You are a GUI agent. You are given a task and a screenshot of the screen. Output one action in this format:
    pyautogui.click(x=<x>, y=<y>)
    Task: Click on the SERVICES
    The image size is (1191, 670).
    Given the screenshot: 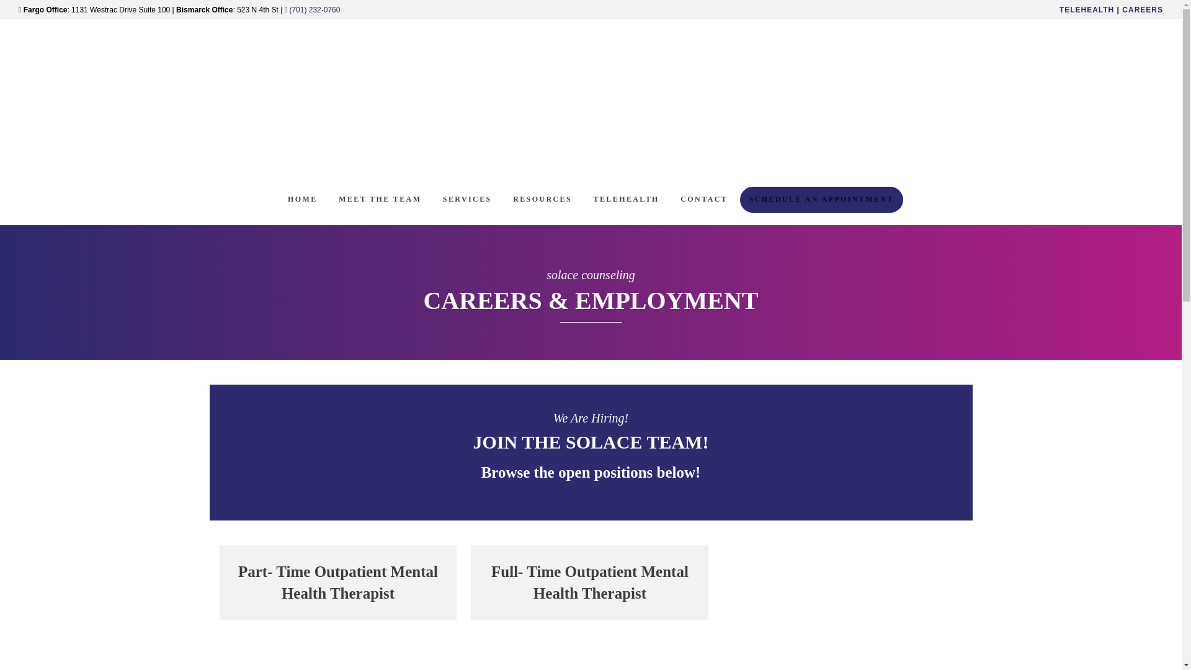 What is the action you would take?
    pyautogui.click(x=467, y=200)
    